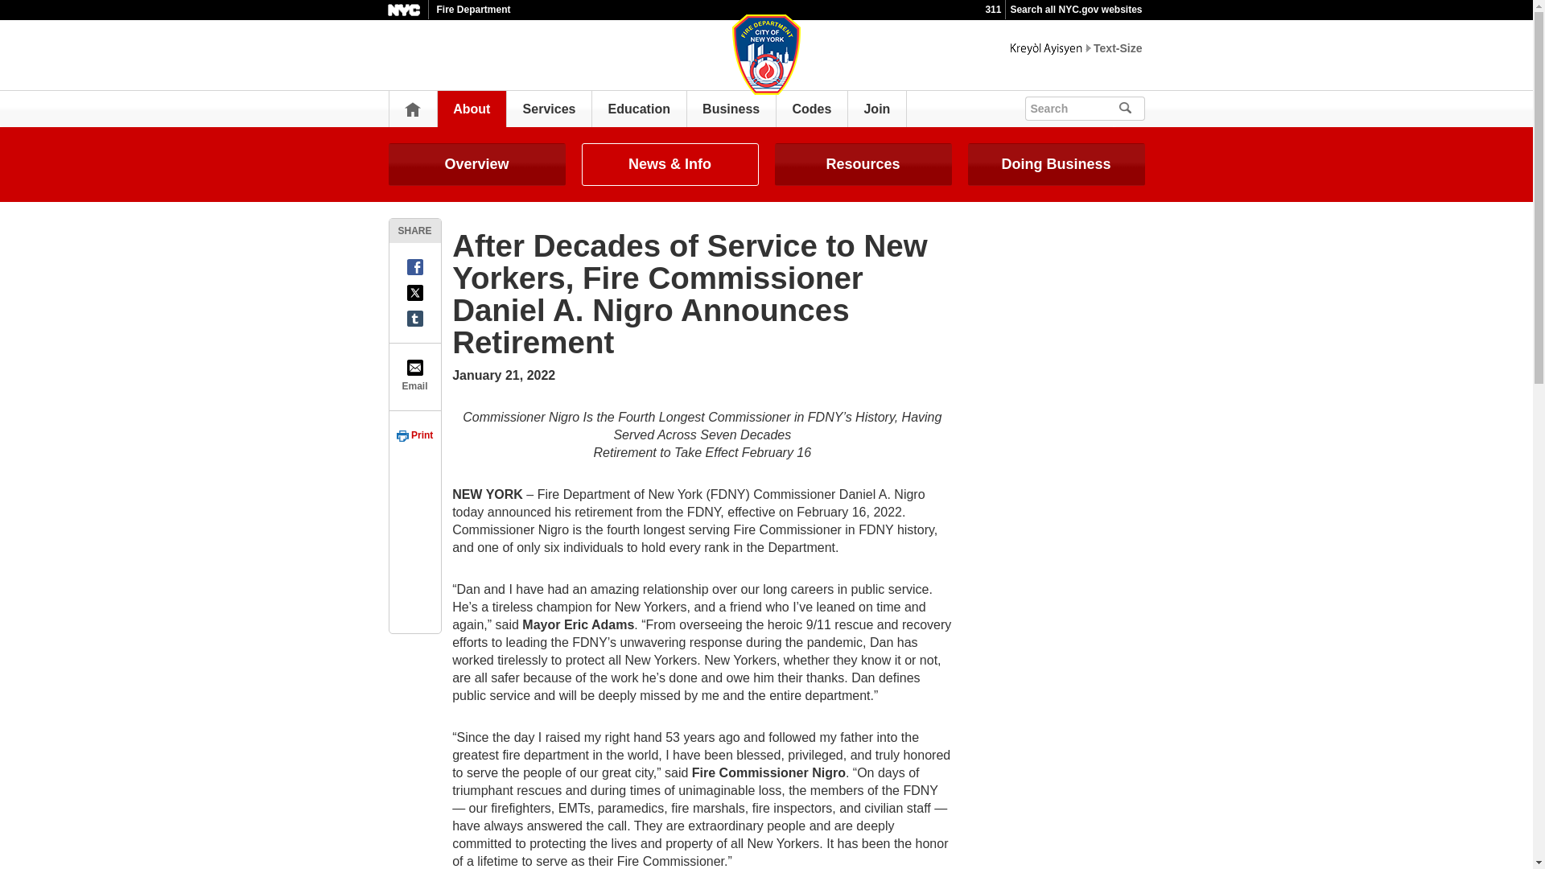  I want to click on Business, so click(731, 109).